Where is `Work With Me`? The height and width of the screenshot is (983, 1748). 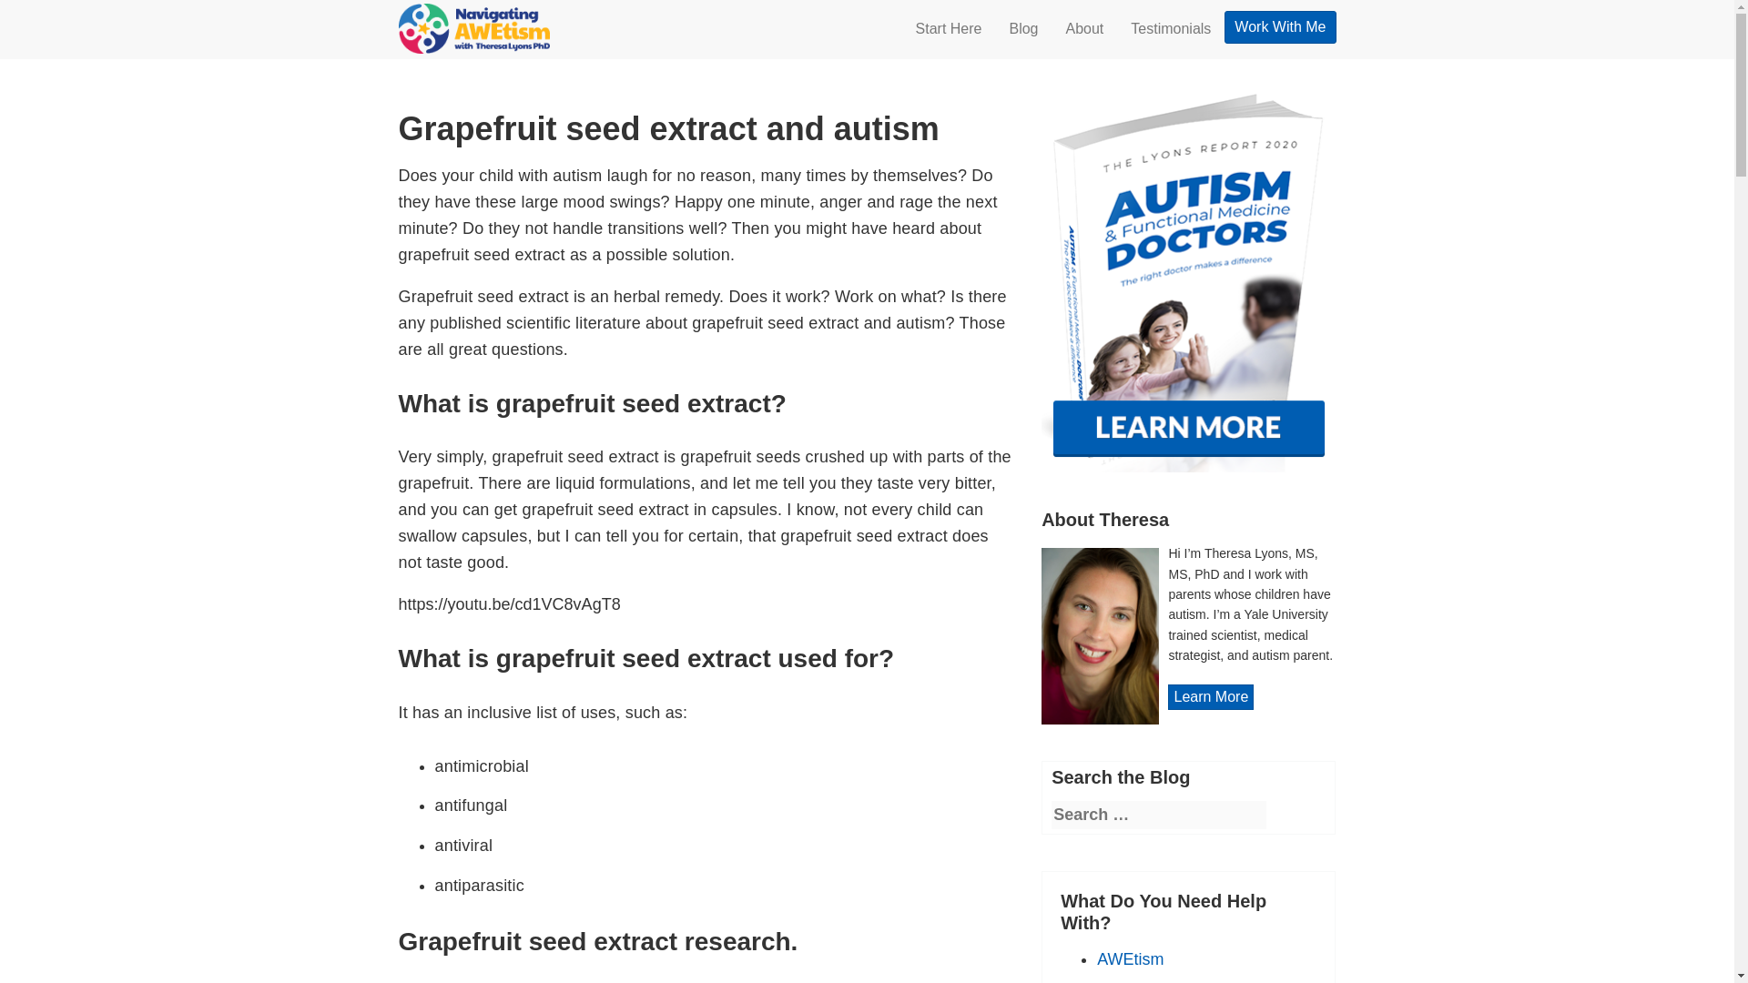
Work With Me is located at coordinates (1280, 26).